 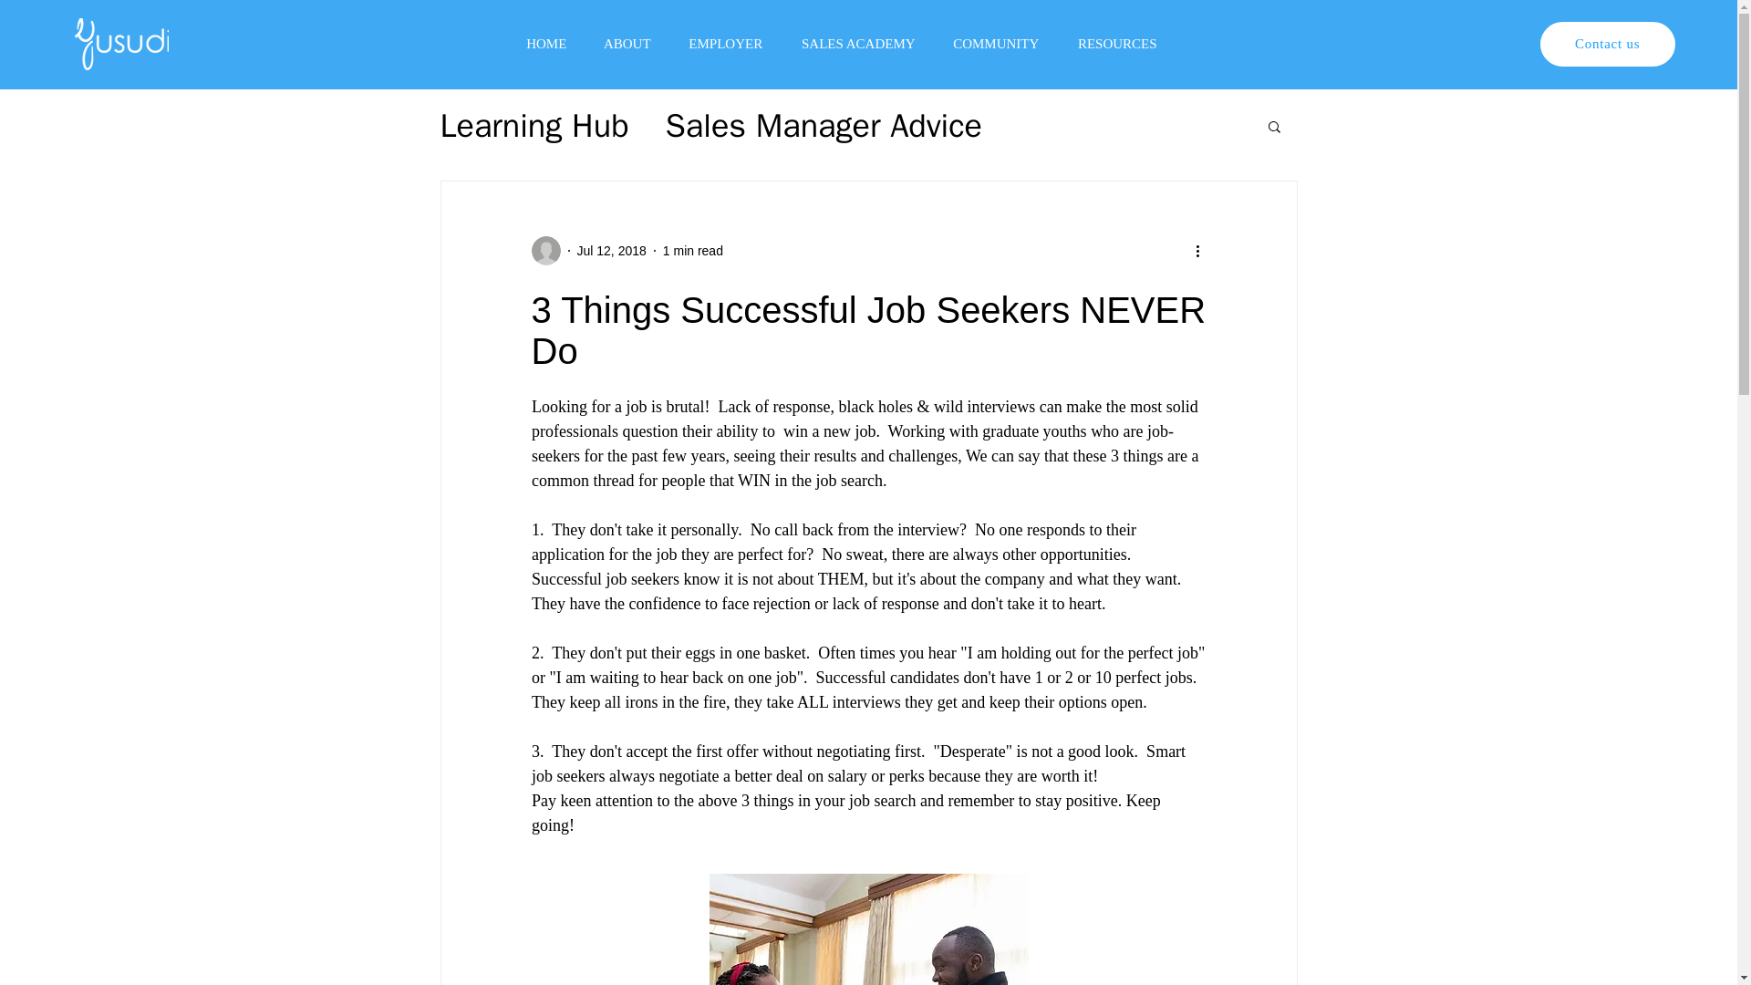 I want to click on EMPLOYER, so click(x=726, y=44).